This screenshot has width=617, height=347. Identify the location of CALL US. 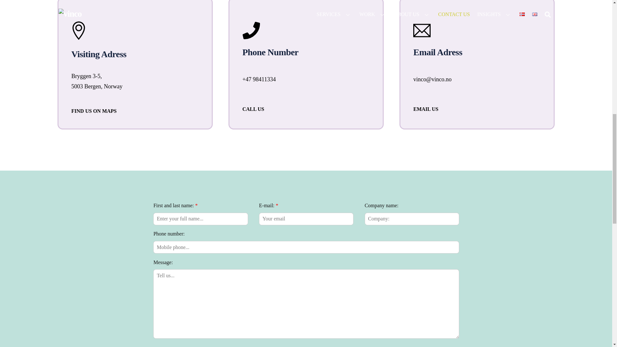
(253, 109).